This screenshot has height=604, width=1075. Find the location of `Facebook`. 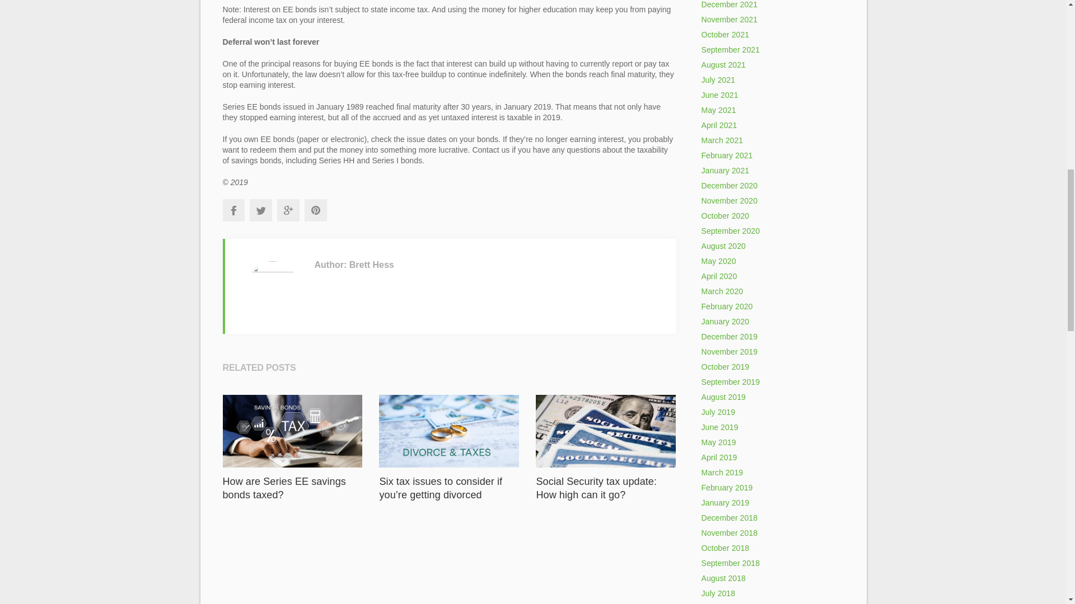

Facebook is located at coordinates (232, 210).